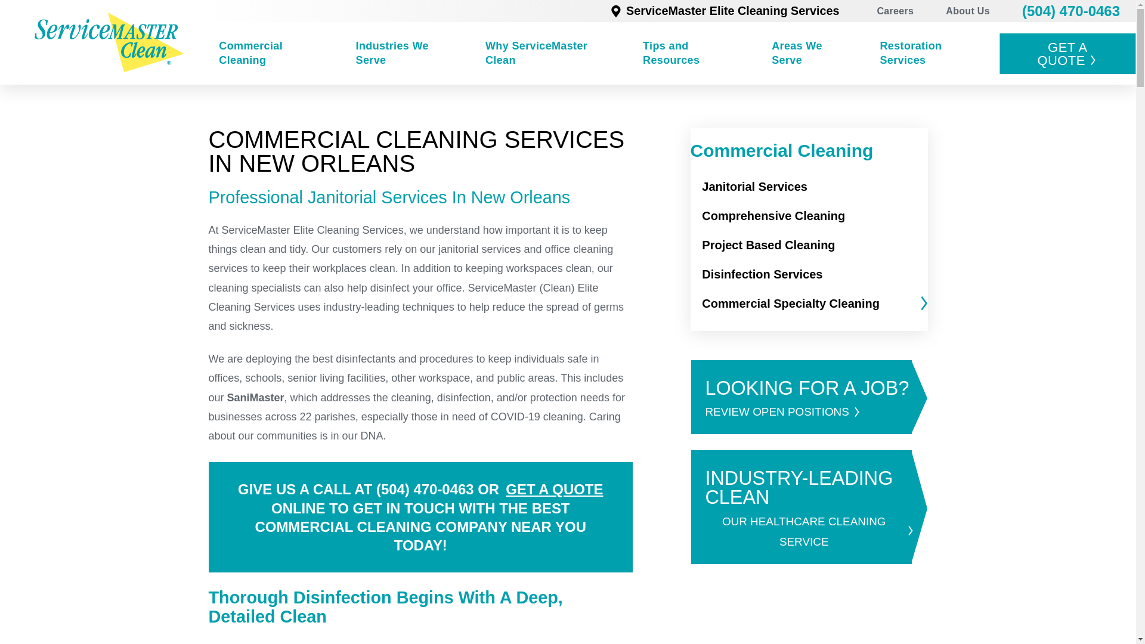 This screenshot has height=644, width=1145. What do you see at coordinates (273, 53) in the screenshot?
I see `Commercial Cleaning` at bounding box center [273, 53].